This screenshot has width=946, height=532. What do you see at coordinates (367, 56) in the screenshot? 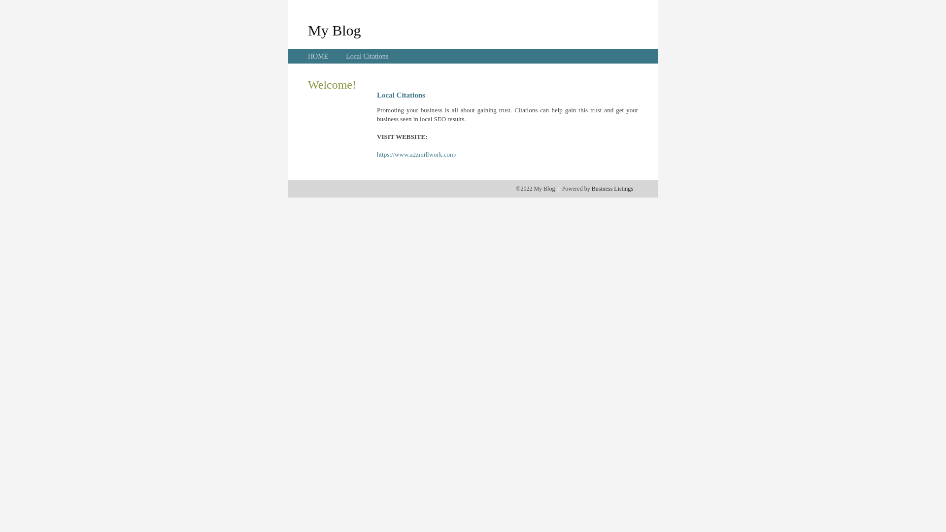
I see `Local Citations` at bounding box center [367, 56].